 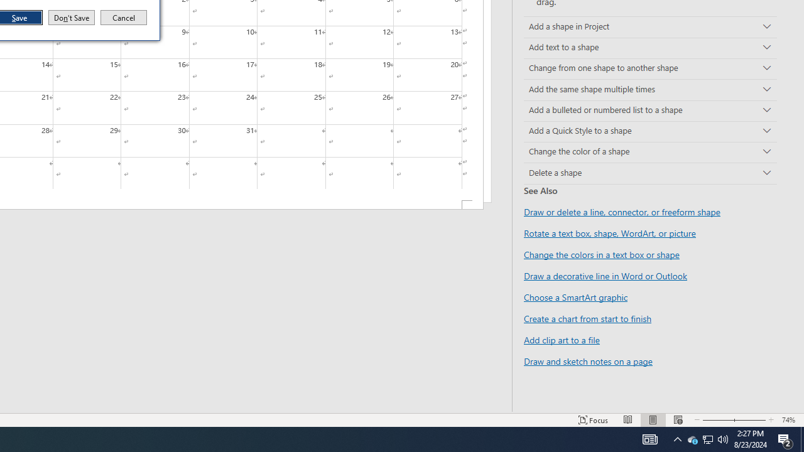 What do you see at coordinates (650, 173) in the screenshot?
I see `Don't Save` at bounding box center [650, 173].